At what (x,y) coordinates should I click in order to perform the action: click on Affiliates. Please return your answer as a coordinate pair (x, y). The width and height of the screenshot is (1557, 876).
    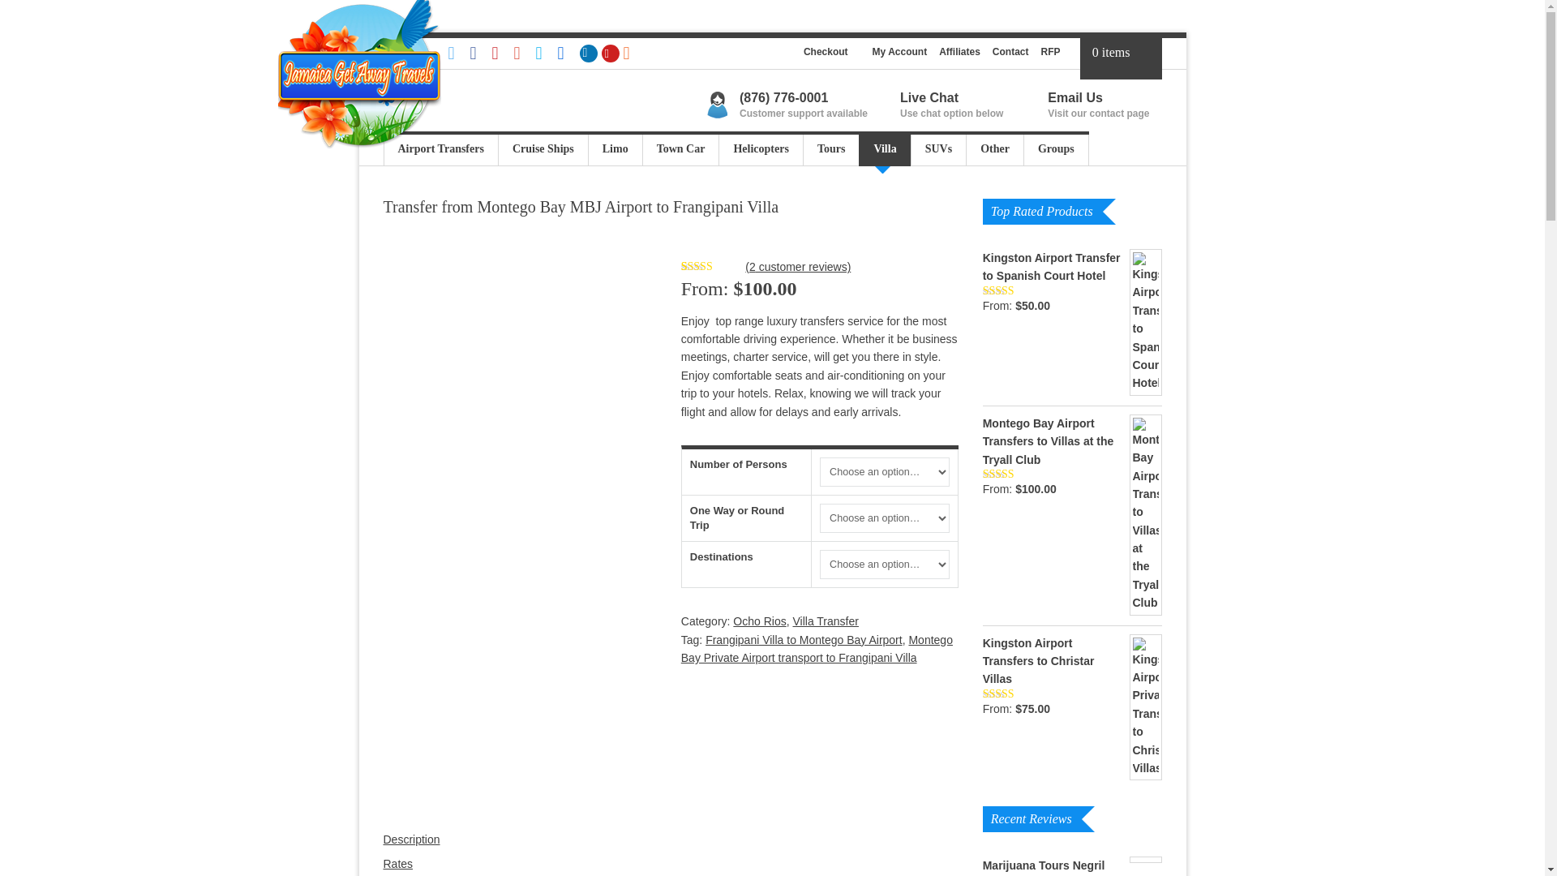
    Looking at the image, I should click on (959, 52).